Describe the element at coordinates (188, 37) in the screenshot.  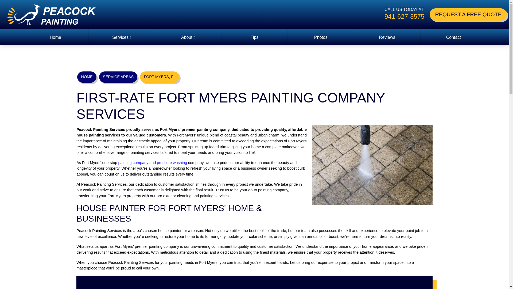
I see `About` at that location.